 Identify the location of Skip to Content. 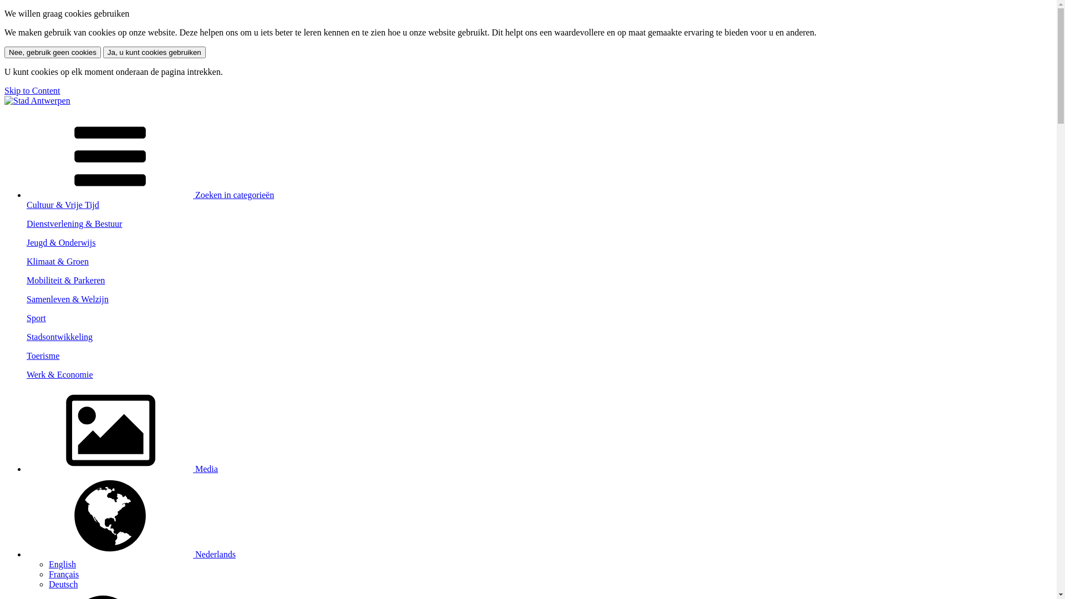
(32, 91).